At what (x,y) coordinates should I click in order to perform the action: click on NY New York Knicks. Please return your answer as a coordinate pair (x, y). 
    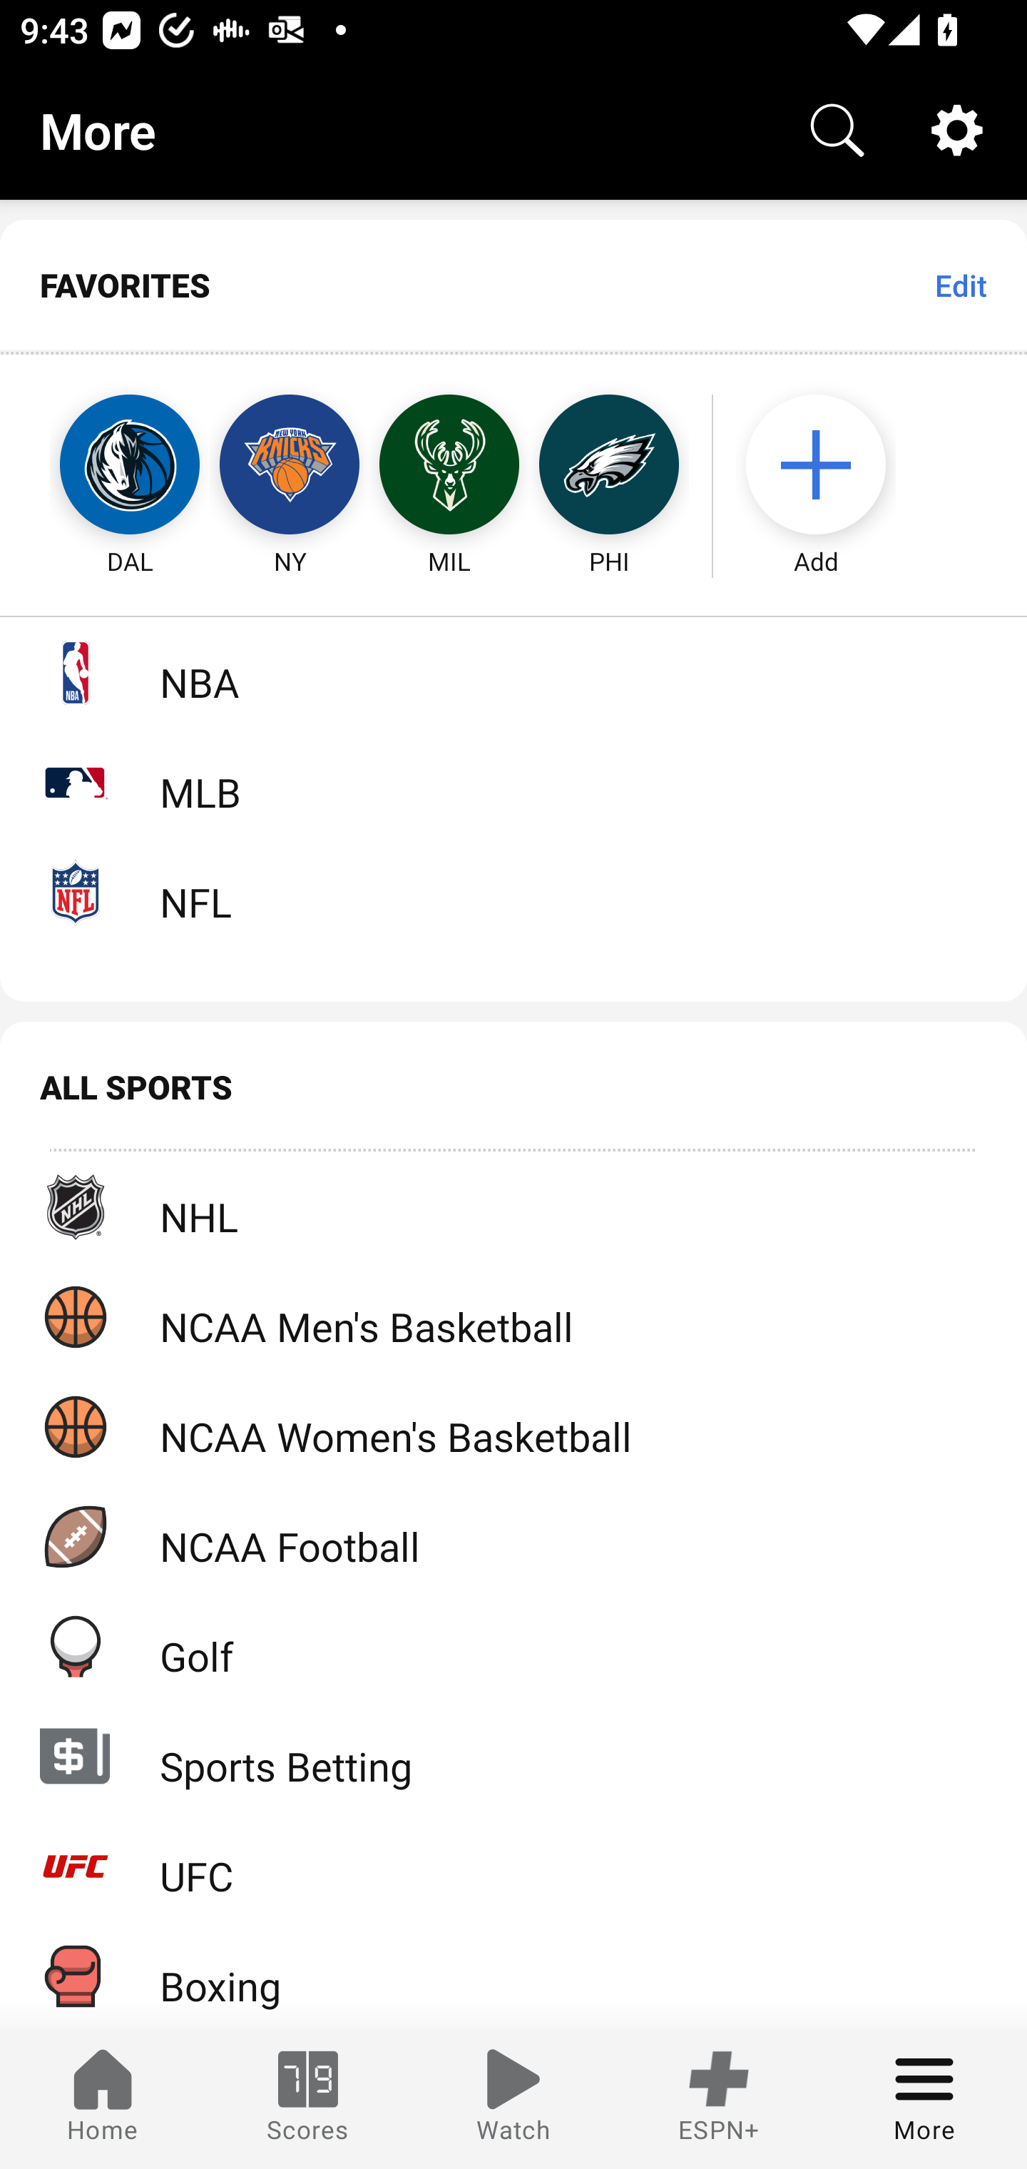
    Looking at the image, I should click on (290, 465).